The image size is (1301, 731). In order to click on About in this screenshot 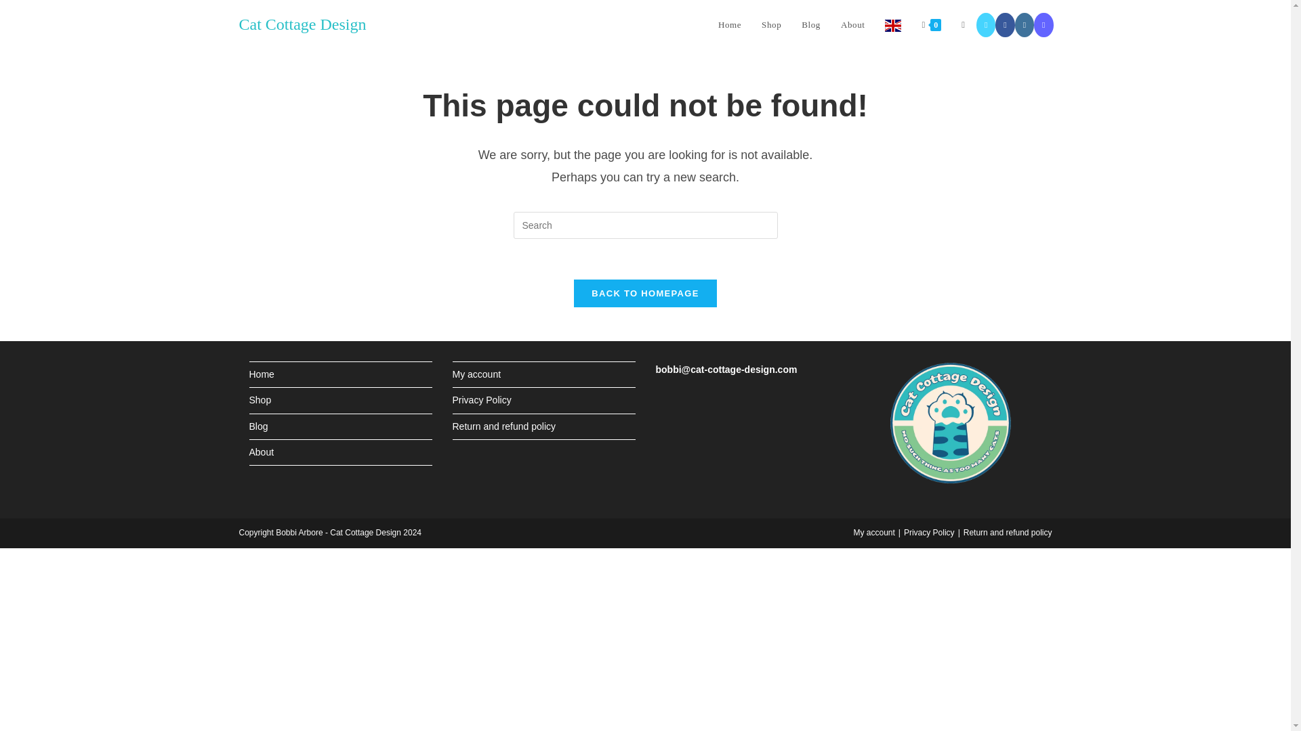, I will do `click(853, 25)`.